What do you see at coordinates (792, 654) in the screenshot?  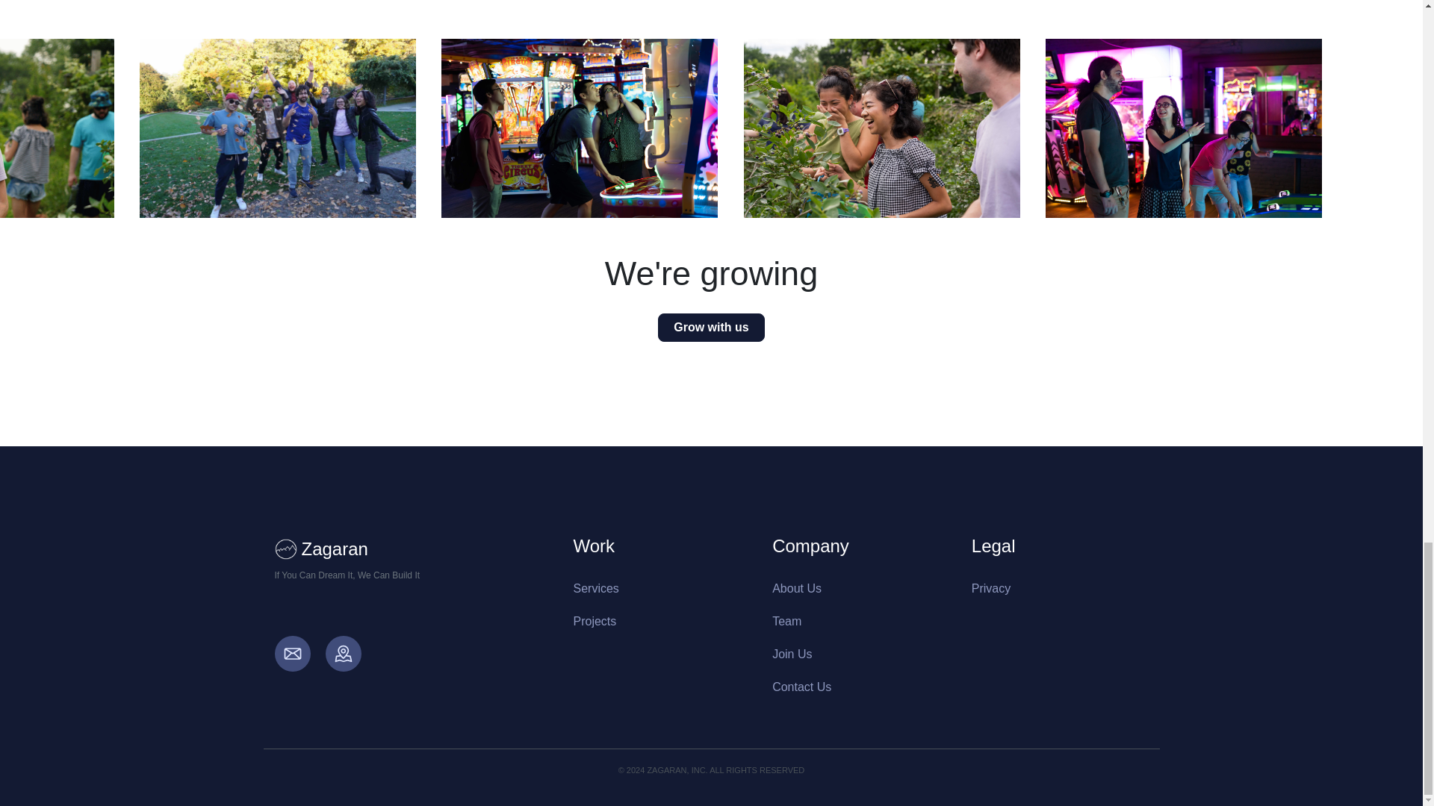 I see `Join Us` at bounding box center [792, 654].